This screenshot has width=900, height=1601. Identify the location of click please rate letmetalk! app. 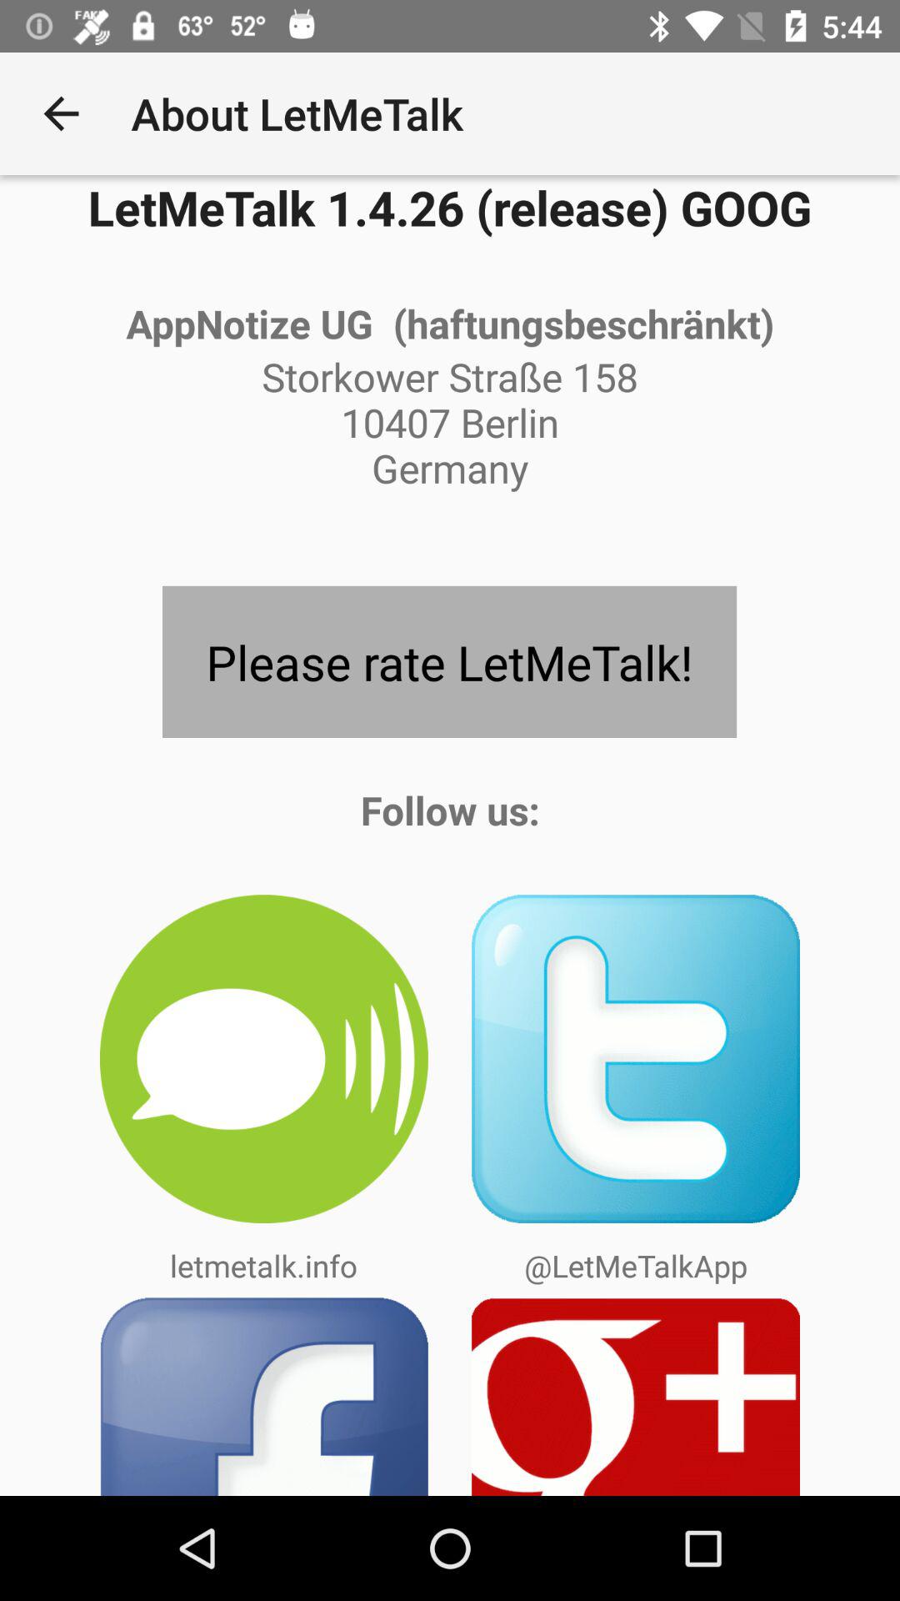
(449, 662).